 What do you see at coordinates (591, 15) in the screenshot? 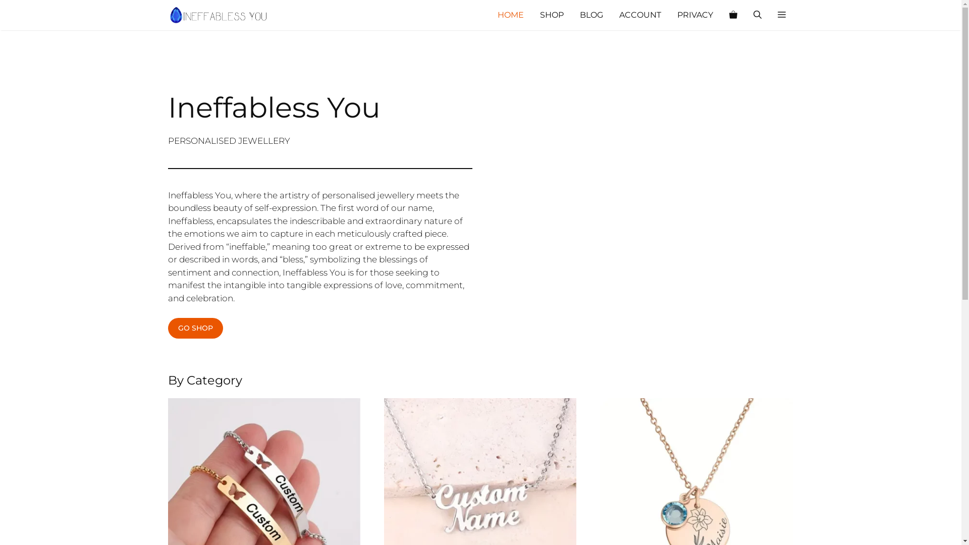
I see `BLOG` at bounding box center [591, 15].